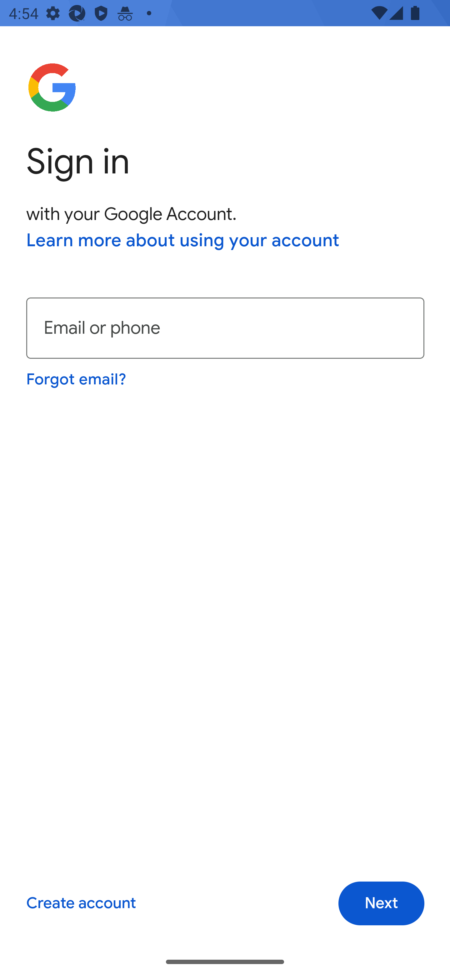 This screenshot has width=450, height=975. What do you see at coordinates (381, 904) in the screenshot?
I see `Next` at bounding box center [381, 904].